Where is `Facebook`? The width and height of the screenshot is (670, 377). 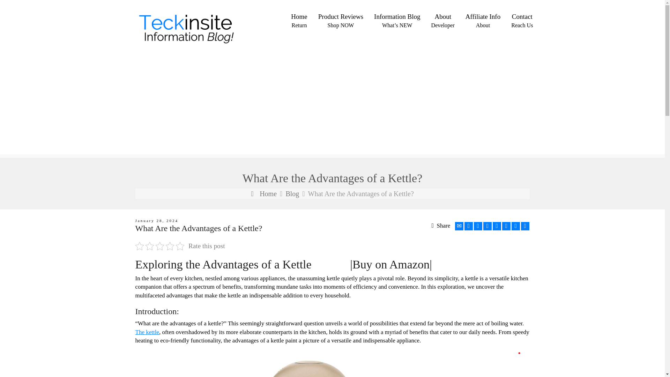
Facebook is located at coordinates (478, 226).